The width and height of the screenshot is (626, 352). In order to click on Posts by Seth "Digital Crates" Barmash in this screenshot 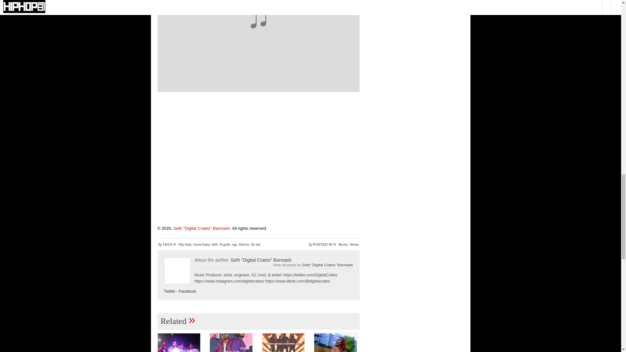, I will do `click(261, 260)`.